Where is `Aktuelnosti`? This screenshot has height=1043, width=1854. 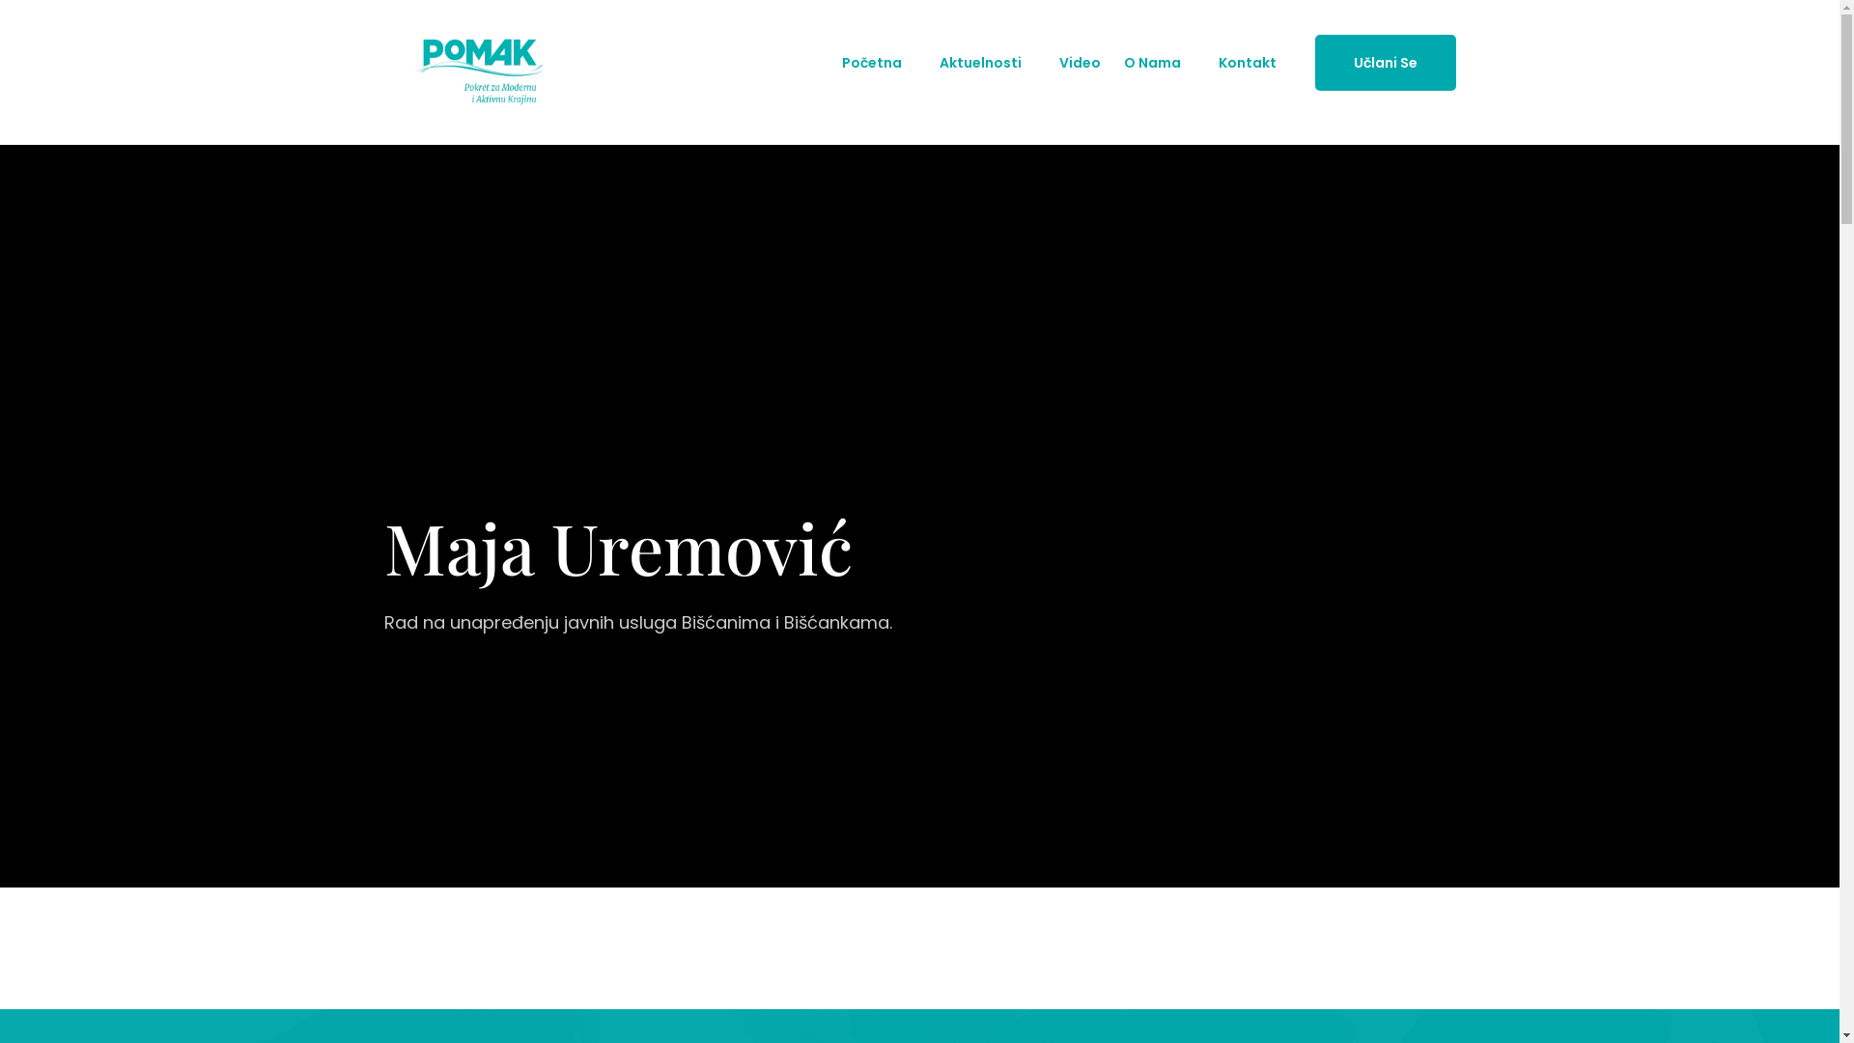 Aktuelnosti is located at coordinates (979, 63).